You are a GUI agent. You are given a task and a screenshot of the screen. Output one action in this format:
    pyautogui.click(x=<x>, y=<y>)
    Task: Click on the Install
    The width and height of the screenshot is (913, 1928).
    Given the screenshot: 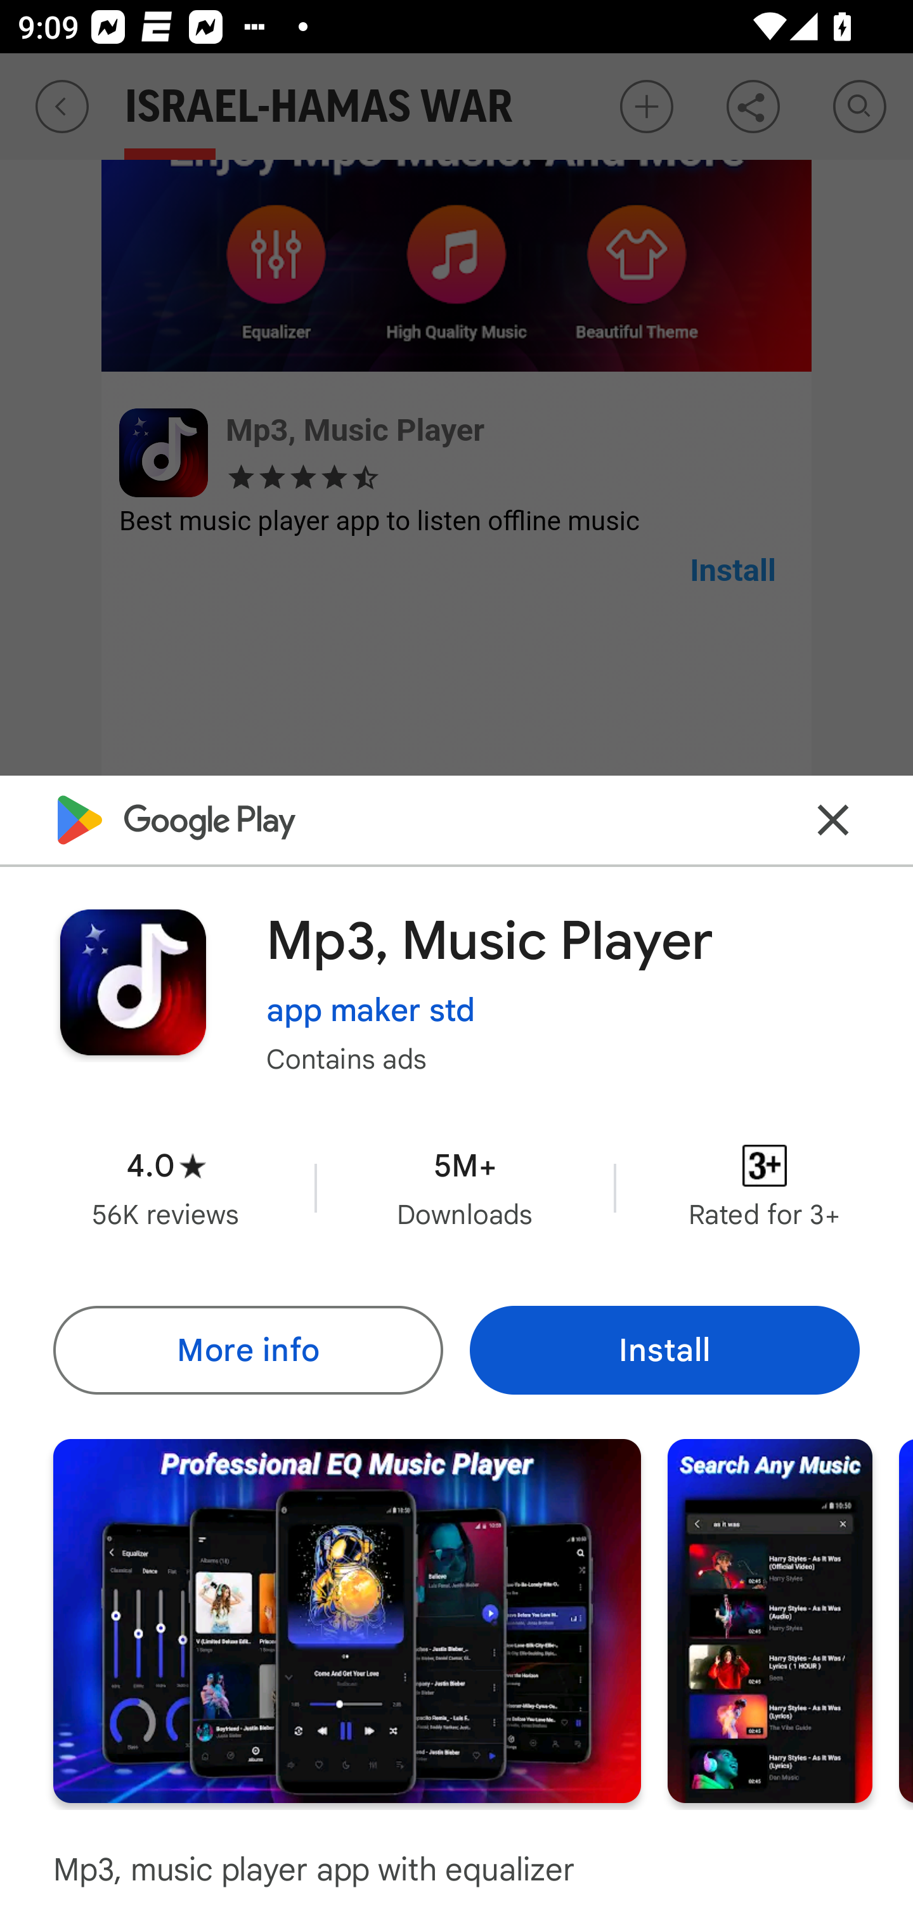 What is the action you would take?
    pyautogui.click(x=664, y=1350)
    